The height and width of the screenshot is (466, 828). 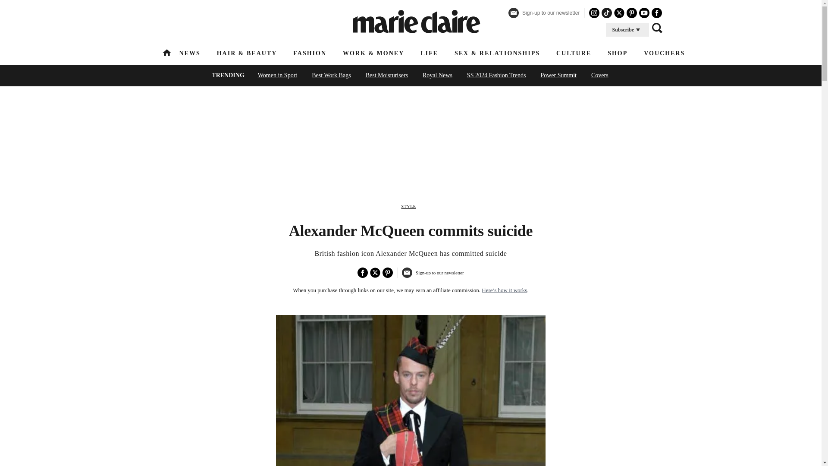 What do you see at coordinates (310, 53) in the screenshot?
I see `FASHION` at bounding box center [310, 53].